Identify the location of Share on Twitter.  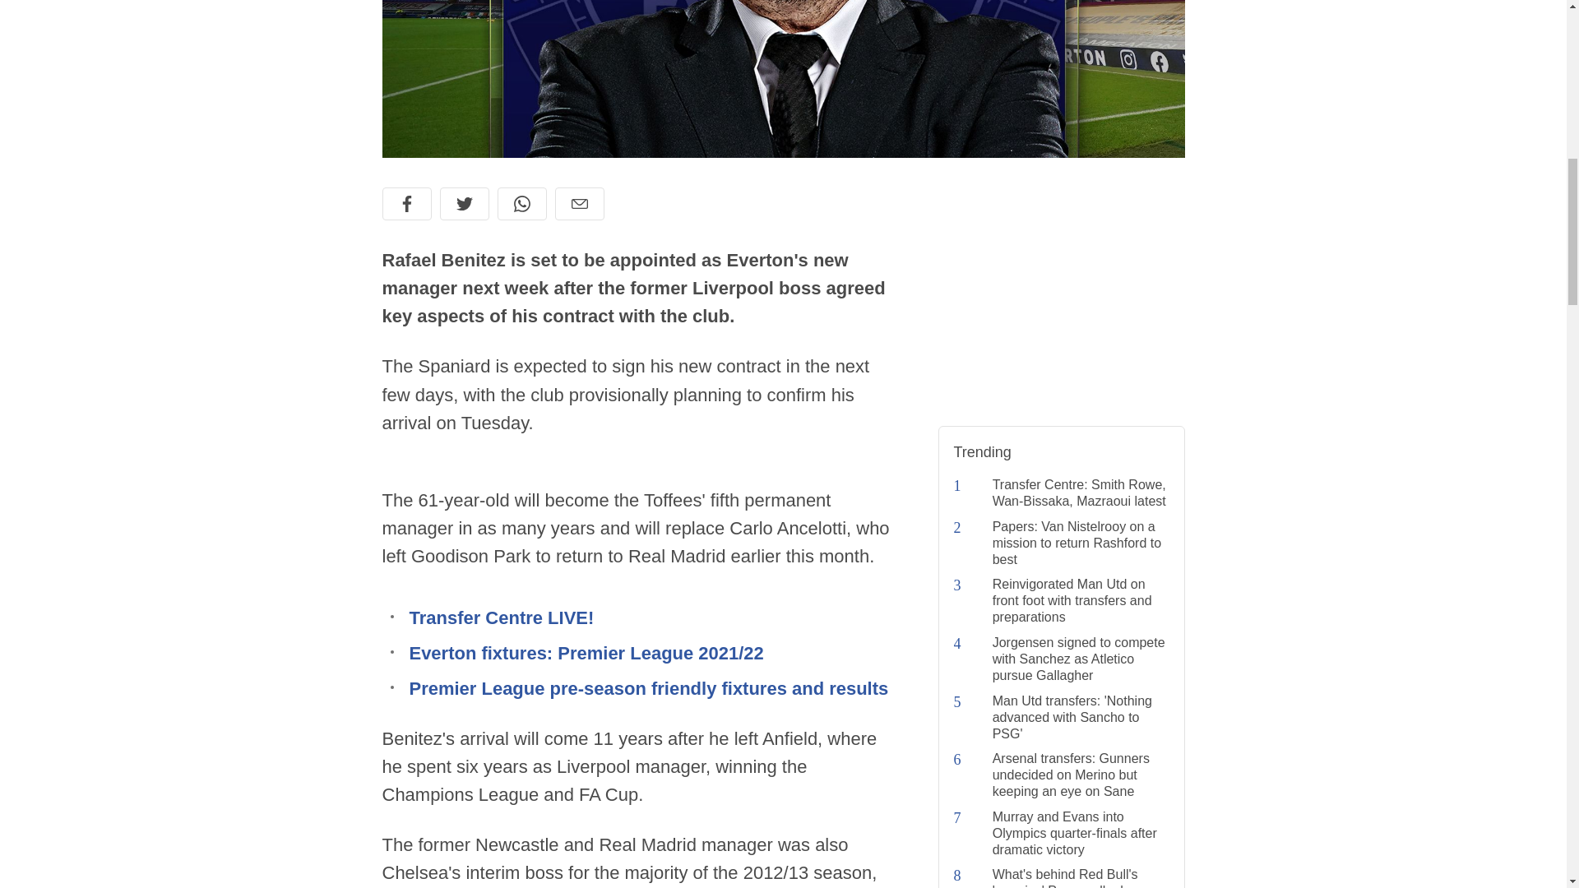
(463, 203).